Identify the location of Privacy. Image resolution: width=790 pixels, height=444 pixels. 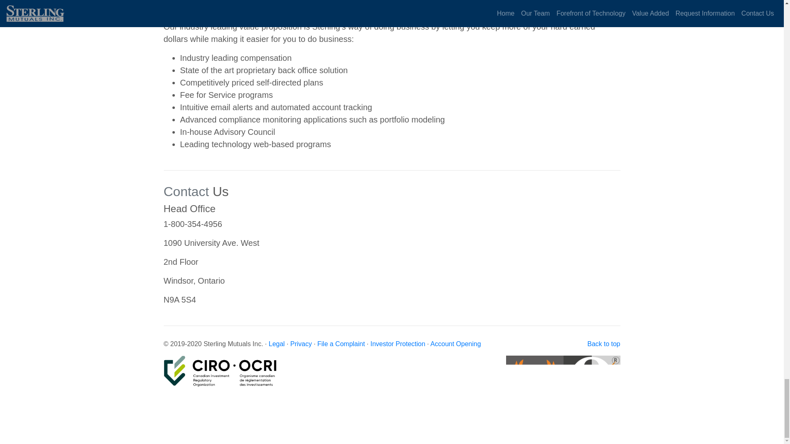
(300, 344).